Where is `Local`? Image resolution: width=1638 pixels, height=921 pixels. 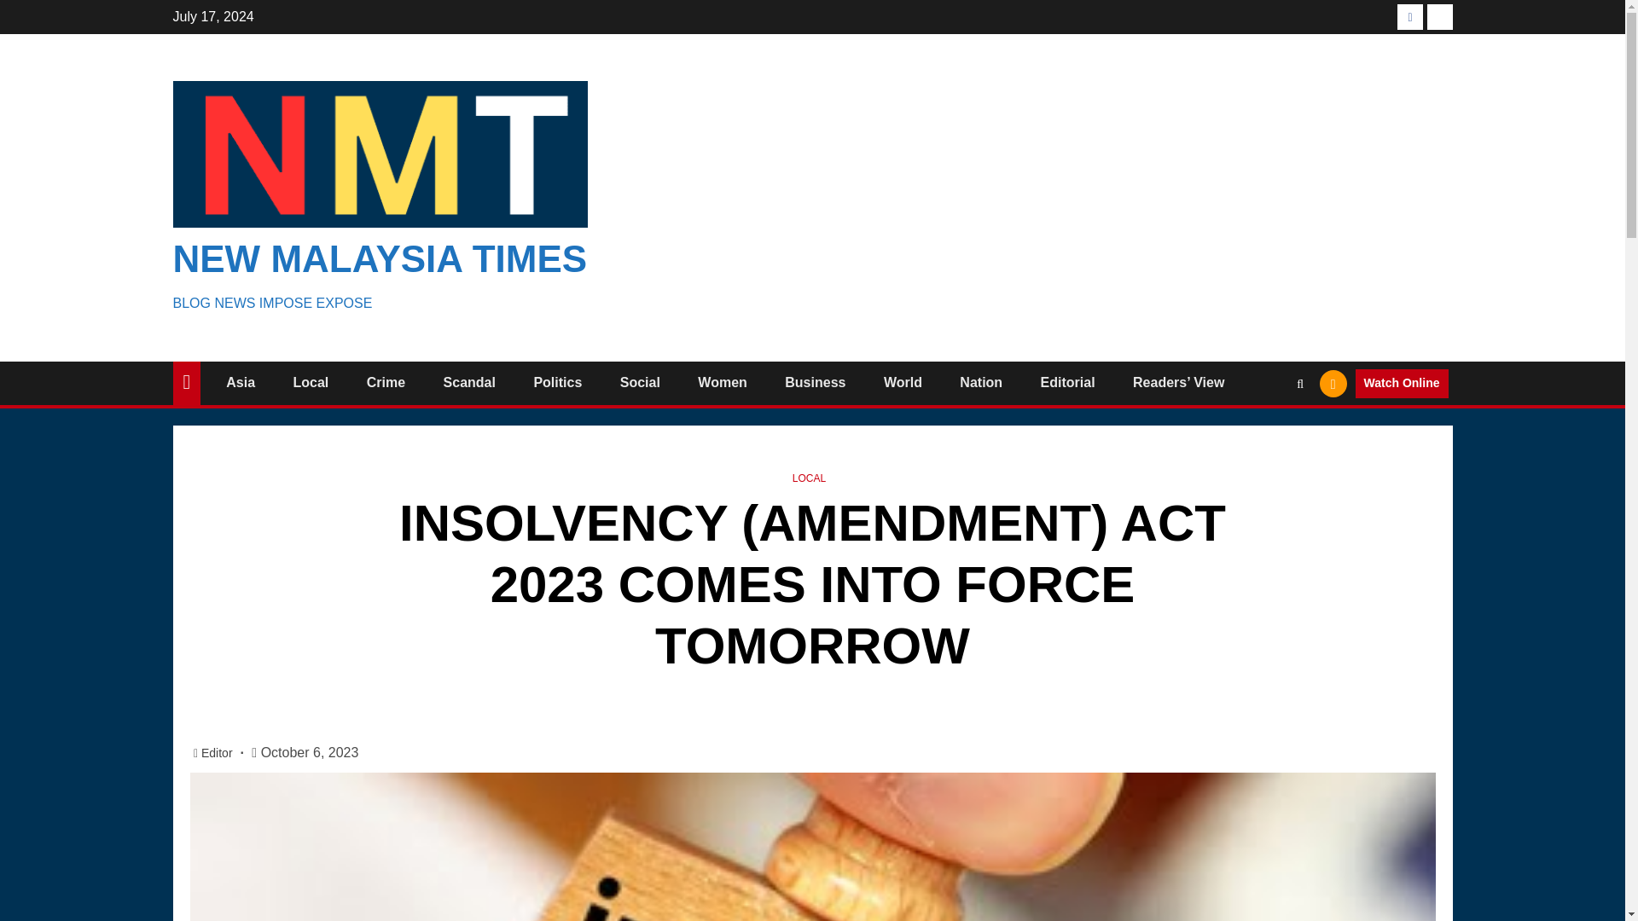 Local is located at coordinates (311, 382).